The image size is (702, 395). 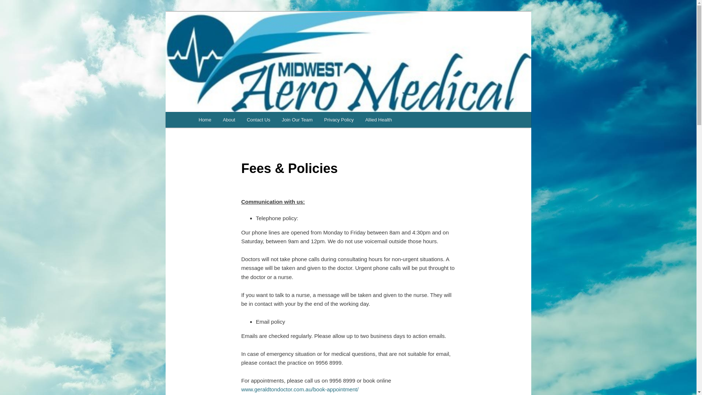 What do you see at coordinates (339, 120) in the screenshot?
I see `Privacy Policy` at bounding box center [339, 120].